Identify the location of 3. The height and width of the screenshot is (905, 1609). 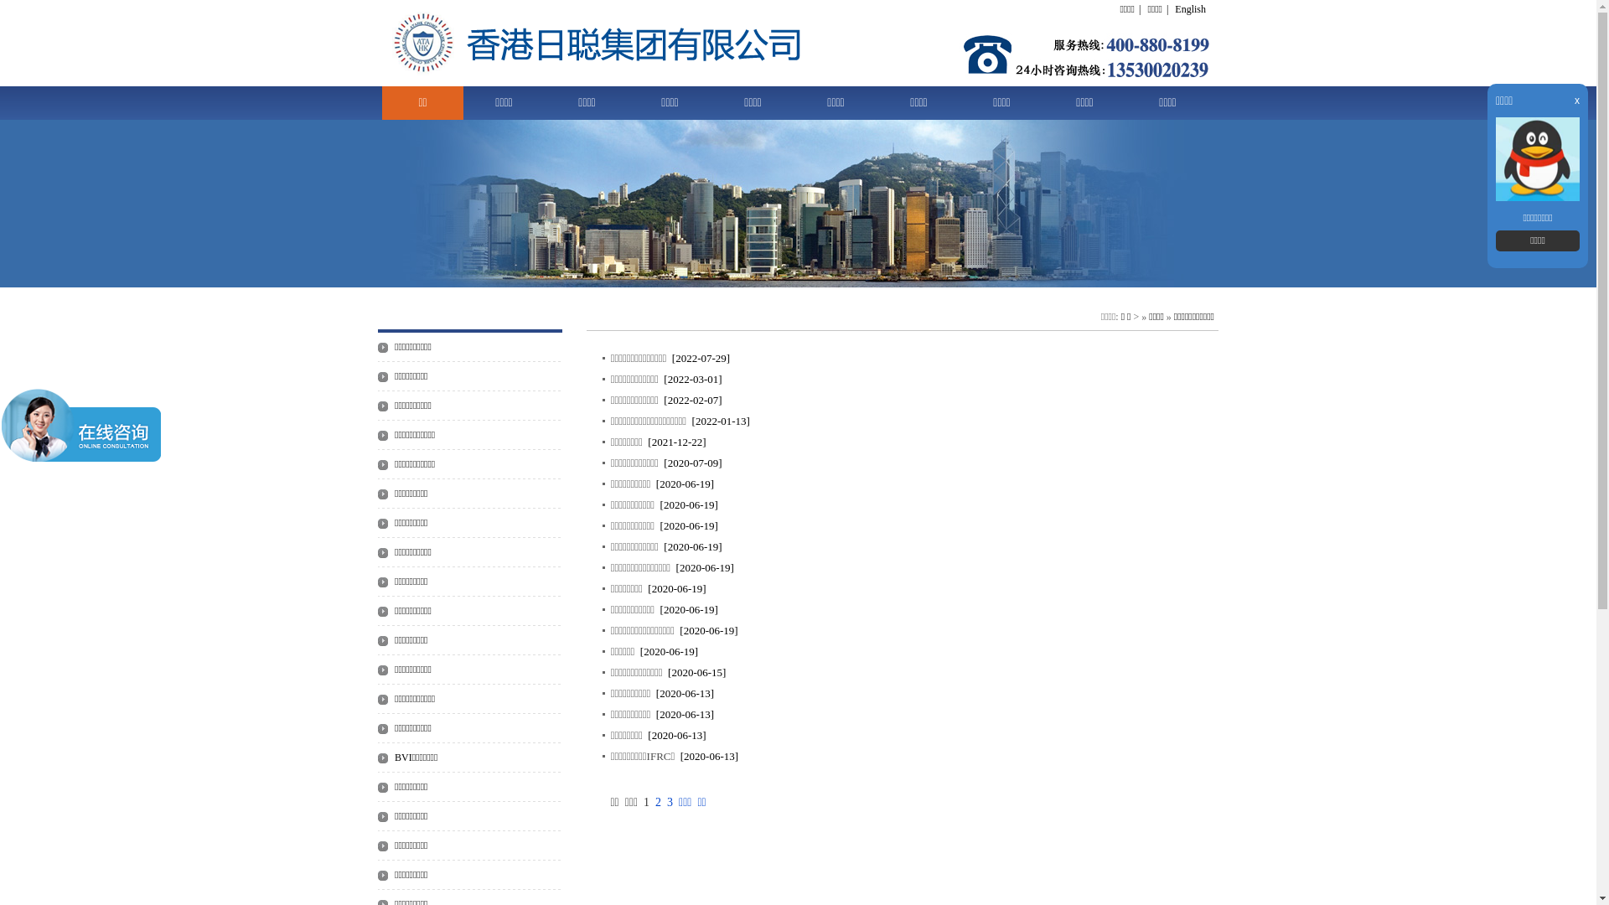
(670, 803).